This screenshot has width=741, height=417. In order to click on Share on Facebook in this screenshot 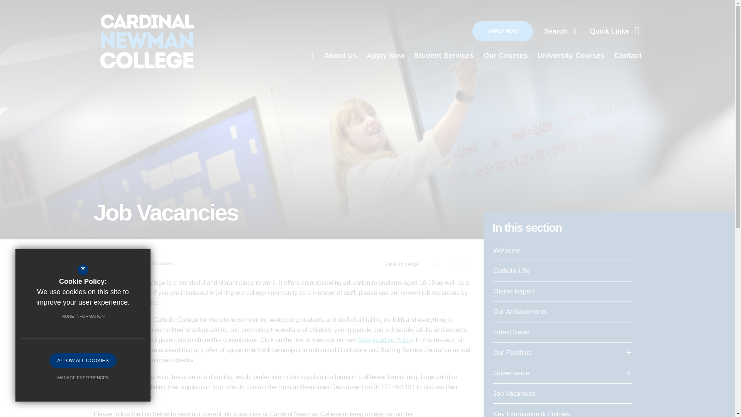, I will do `click(433, 264)`.